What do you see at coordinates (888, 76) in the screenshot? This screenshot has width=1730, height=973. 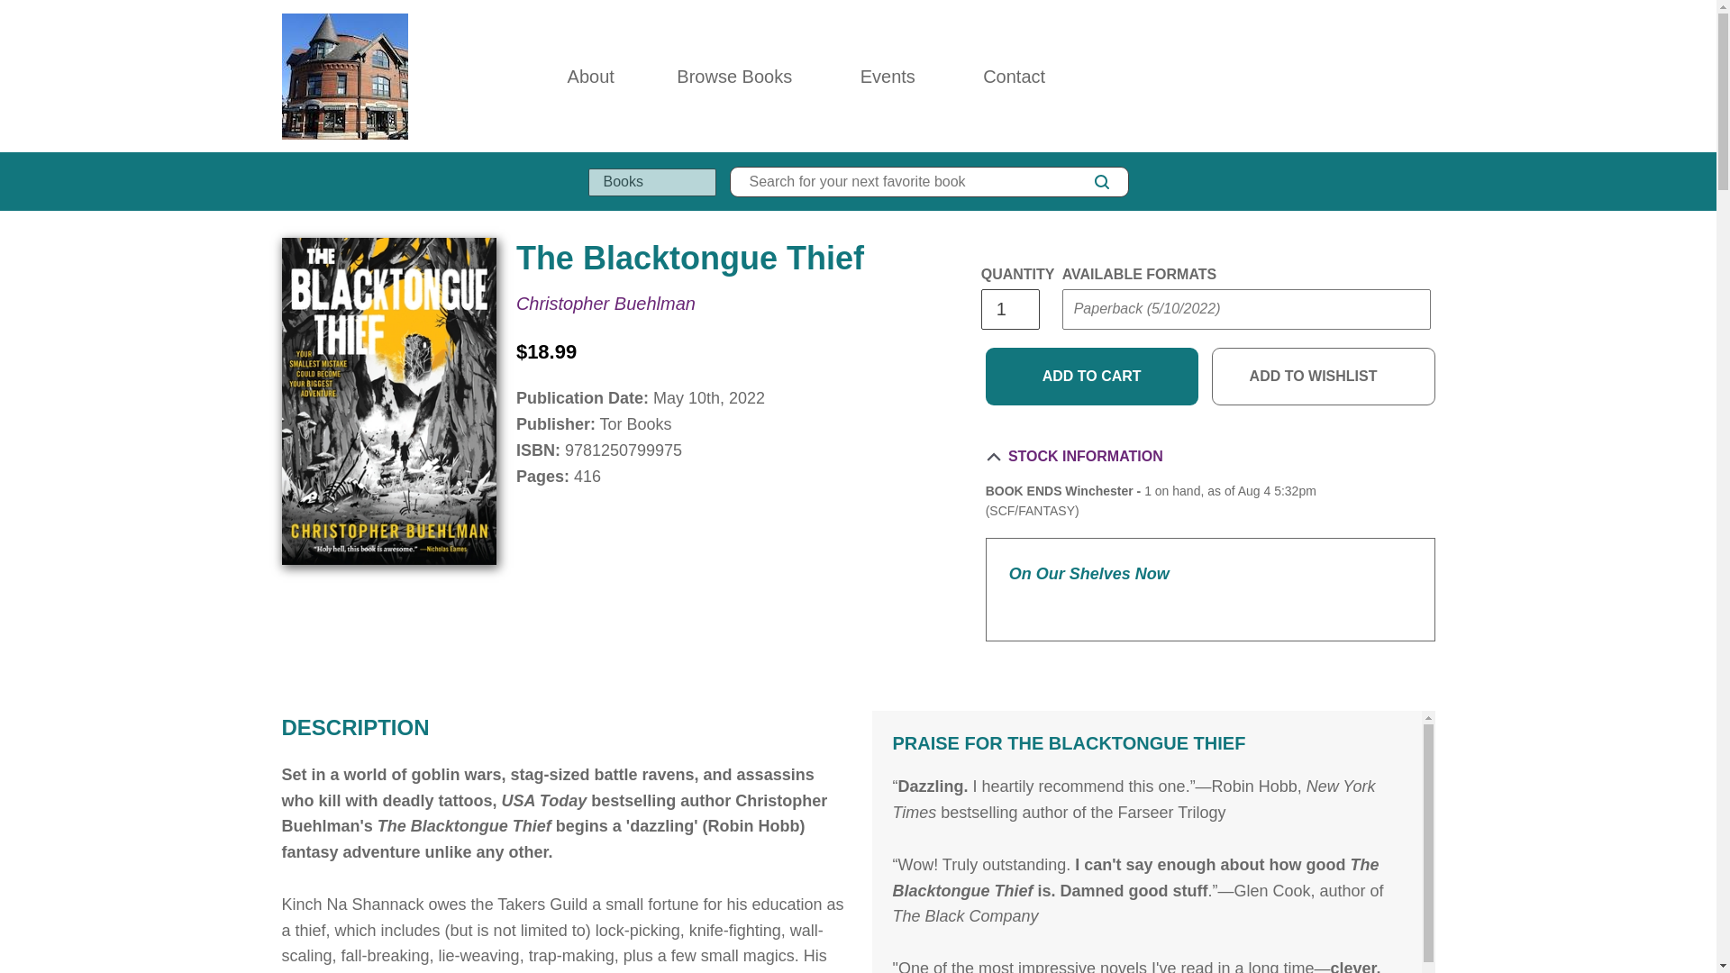 I see `Events` at bounding box center [888, 76].